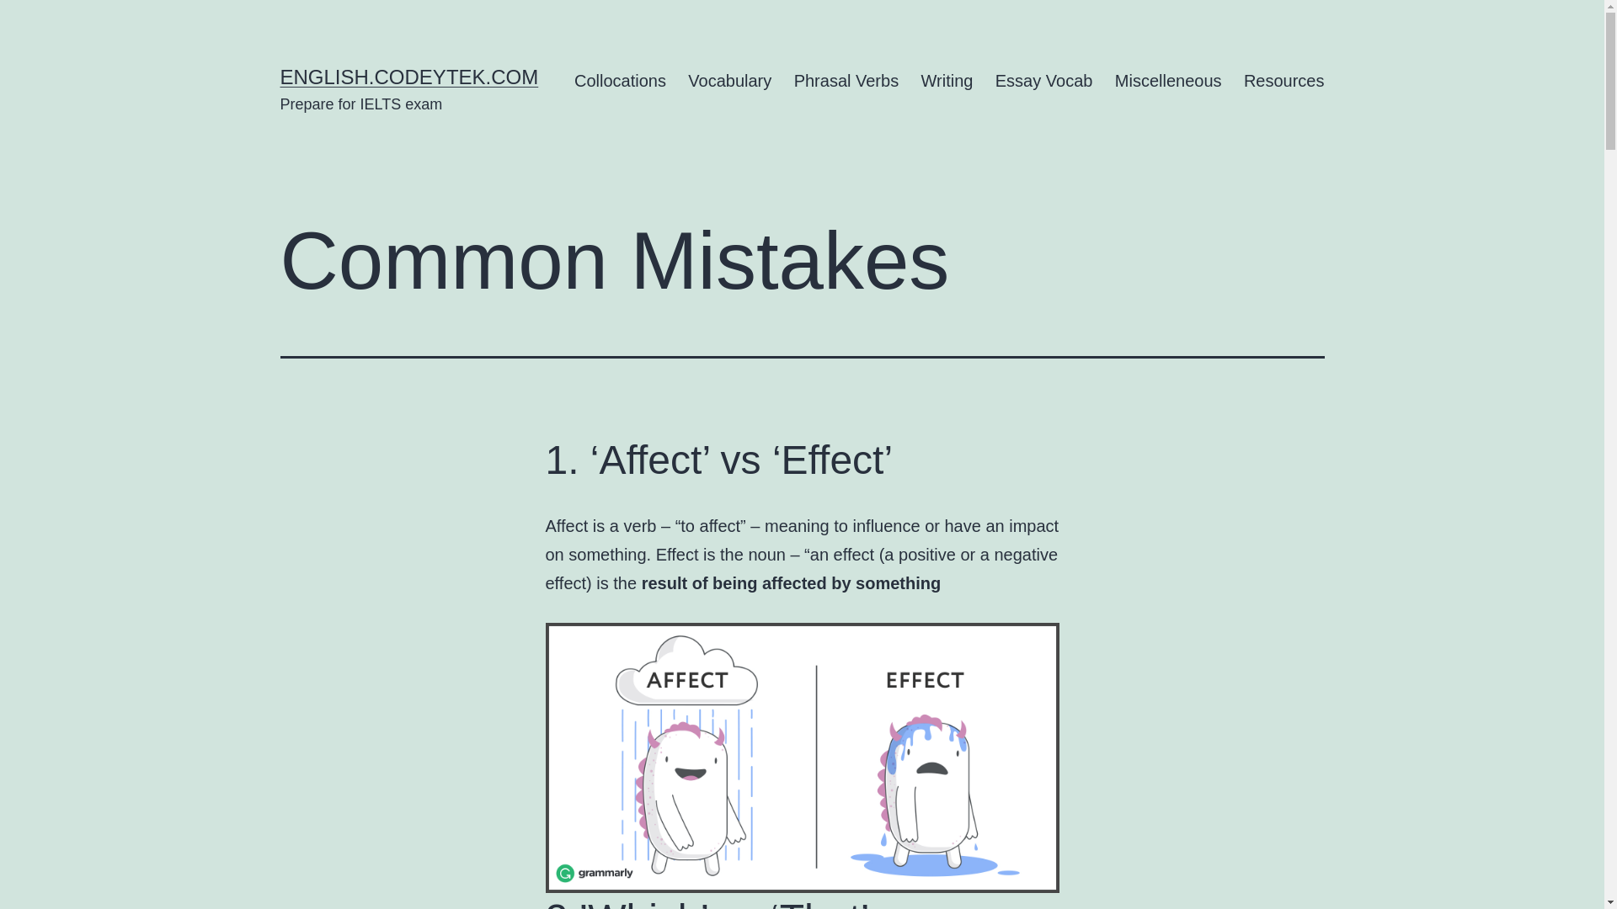 Image resolution: width=1617 pixels, height=909 pixels. I want to click on Essay Vocab, so click(1044, 81).